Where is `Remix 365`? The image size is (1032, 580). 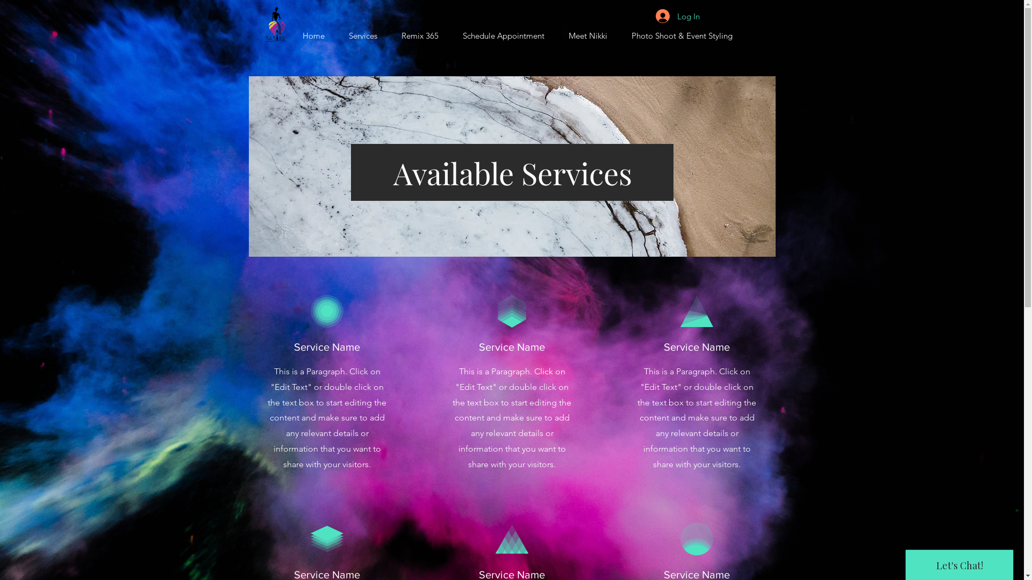
Remix 365 is located at coordinates (420, 31).